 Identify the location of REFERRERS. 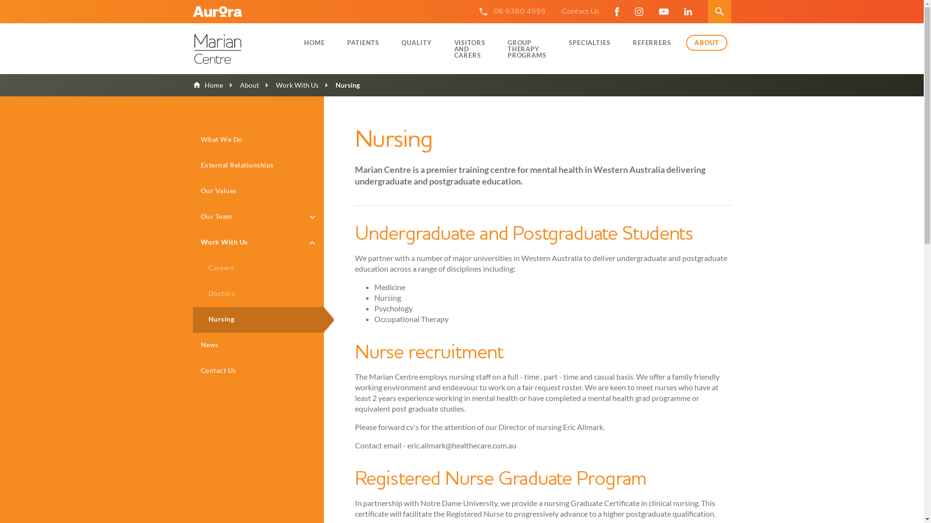
(652, 43).